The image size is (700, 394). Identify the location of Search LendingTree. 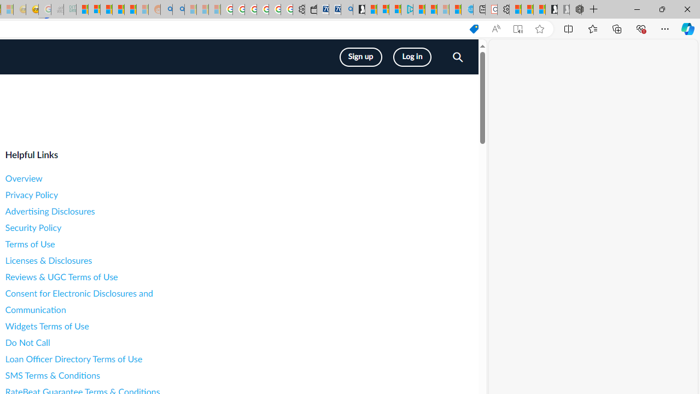
(457, 58).